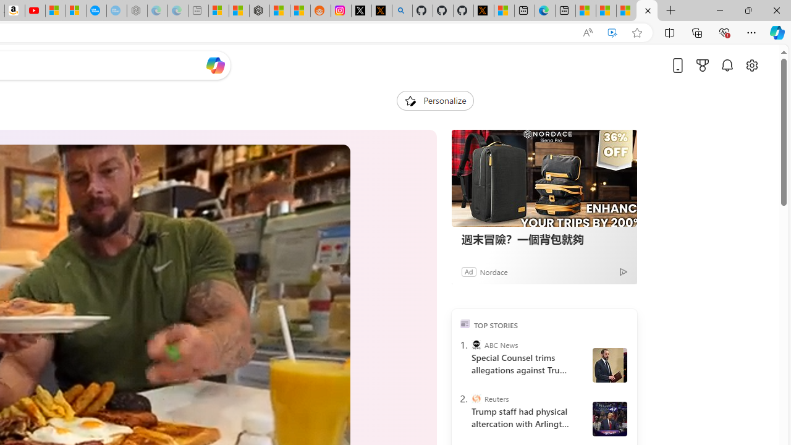  I want to click on Shanghai, China Weather trends | Microsoft Weather, so click(300, 11).